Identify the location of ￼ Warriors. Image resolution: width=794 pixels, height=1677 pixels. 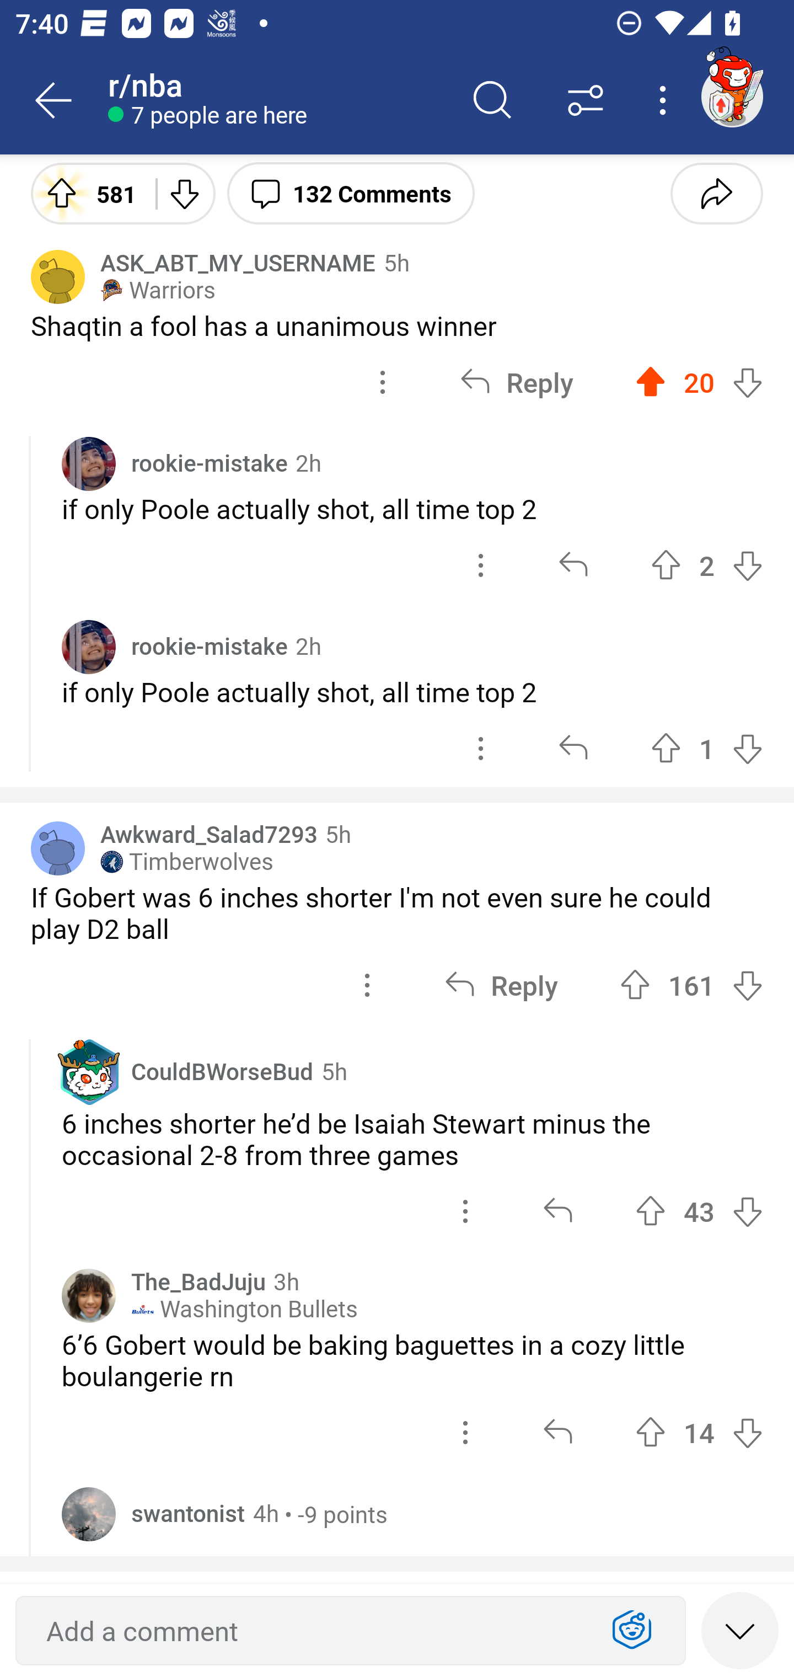
(158, 290).